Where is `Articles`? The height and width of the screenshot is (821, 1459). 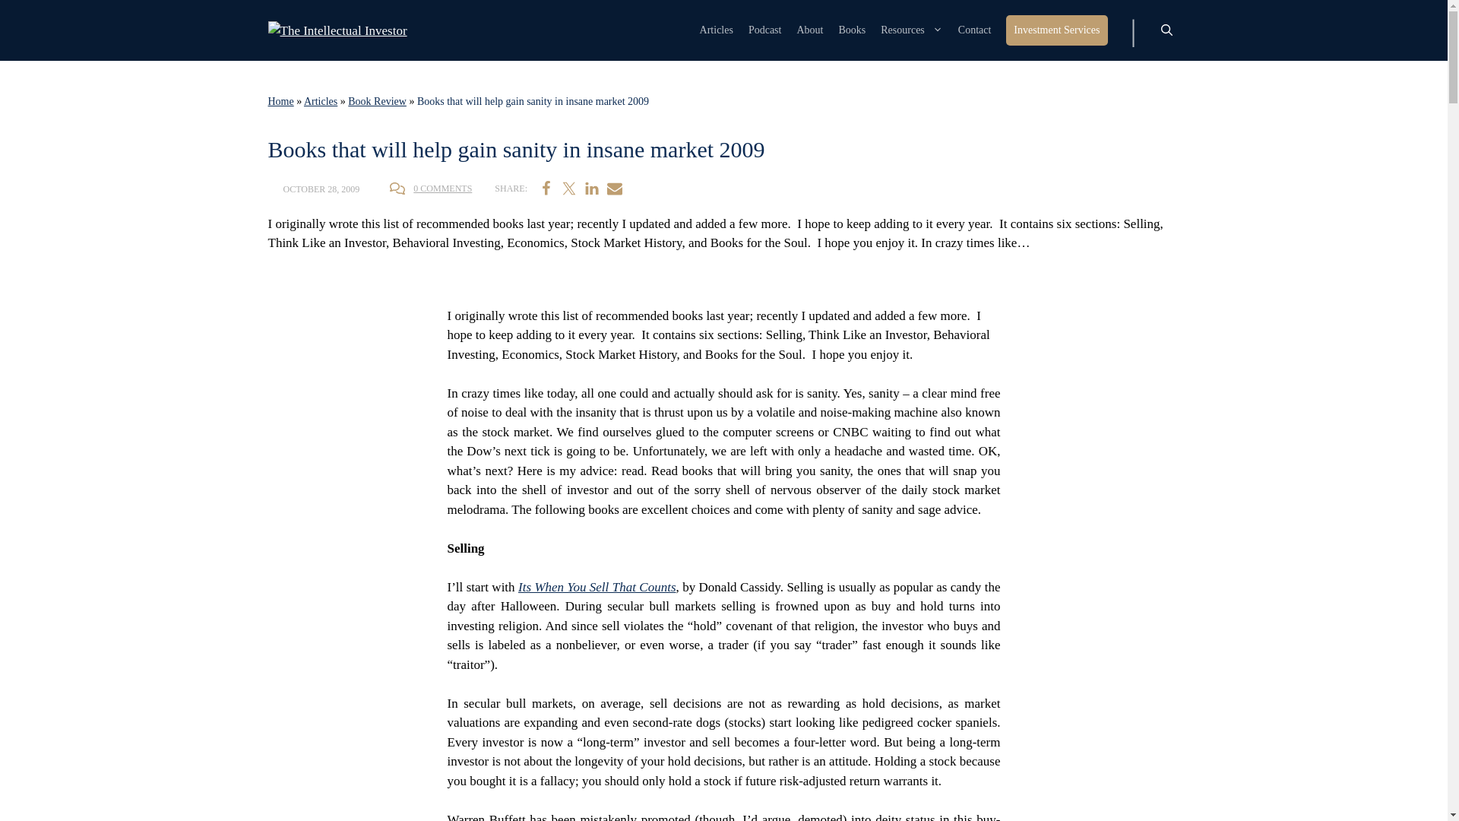 Articles is located at coordinates (717, 30).